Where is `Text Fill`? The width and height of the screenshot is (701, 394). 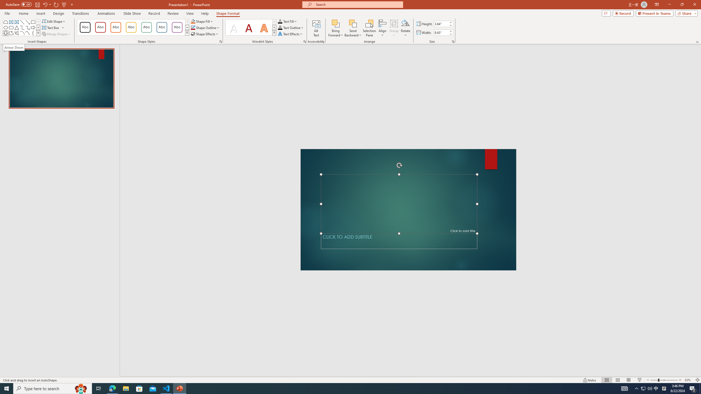
Text Fill is located at coordinates (288, 21).